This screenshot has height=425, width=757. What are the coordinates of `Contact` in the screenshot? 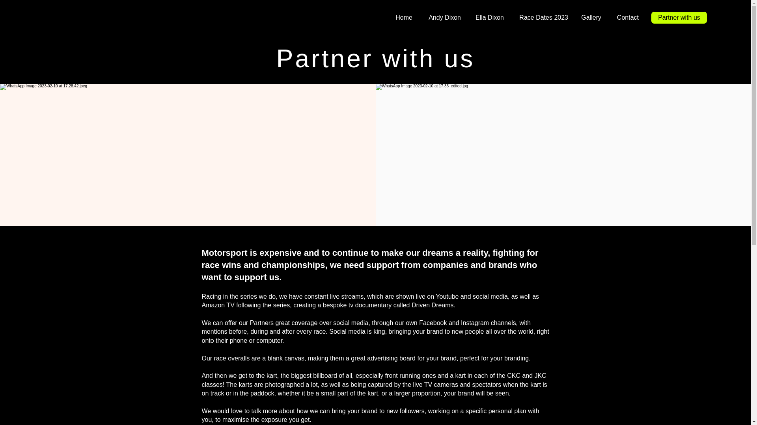 It's located at (626, 18).